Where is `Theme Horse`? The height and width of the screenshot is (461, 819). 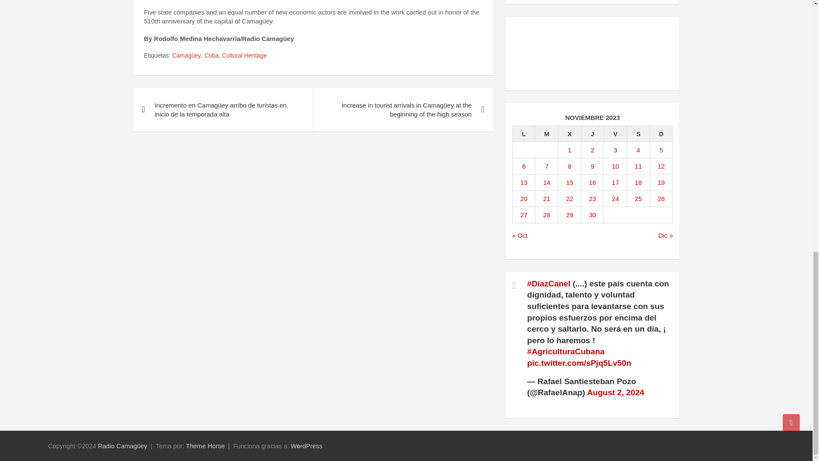
Theme Horse is located at coordinates (205, 446).